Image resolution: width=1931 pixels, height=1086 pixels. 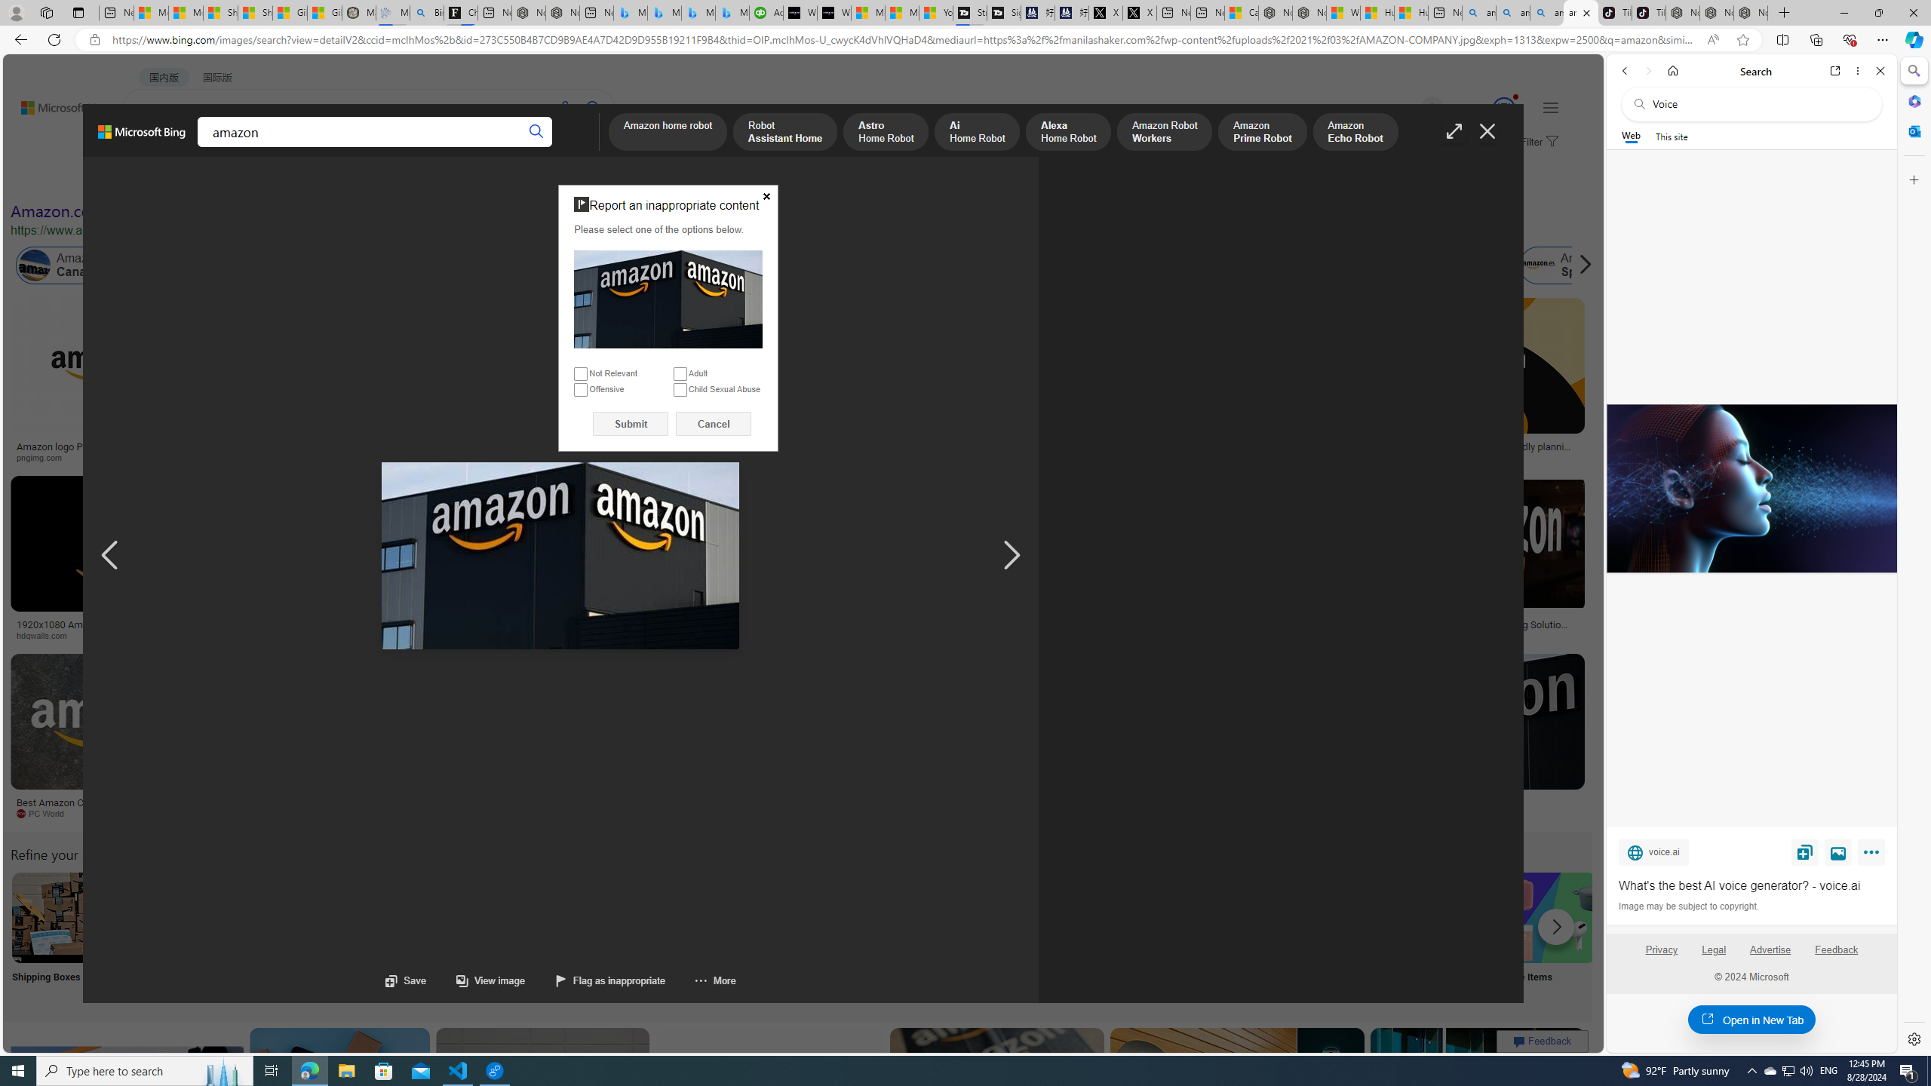 What do you see at coordinates (1014, 457) in the screenshot?
I see `logopng.com.br` at bounding box center [1014, 457].